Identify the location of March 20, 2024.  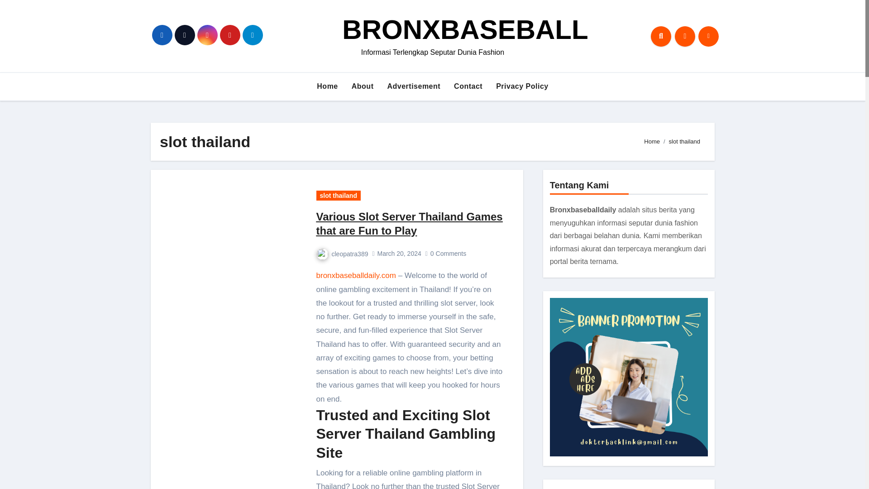
(399, 254).